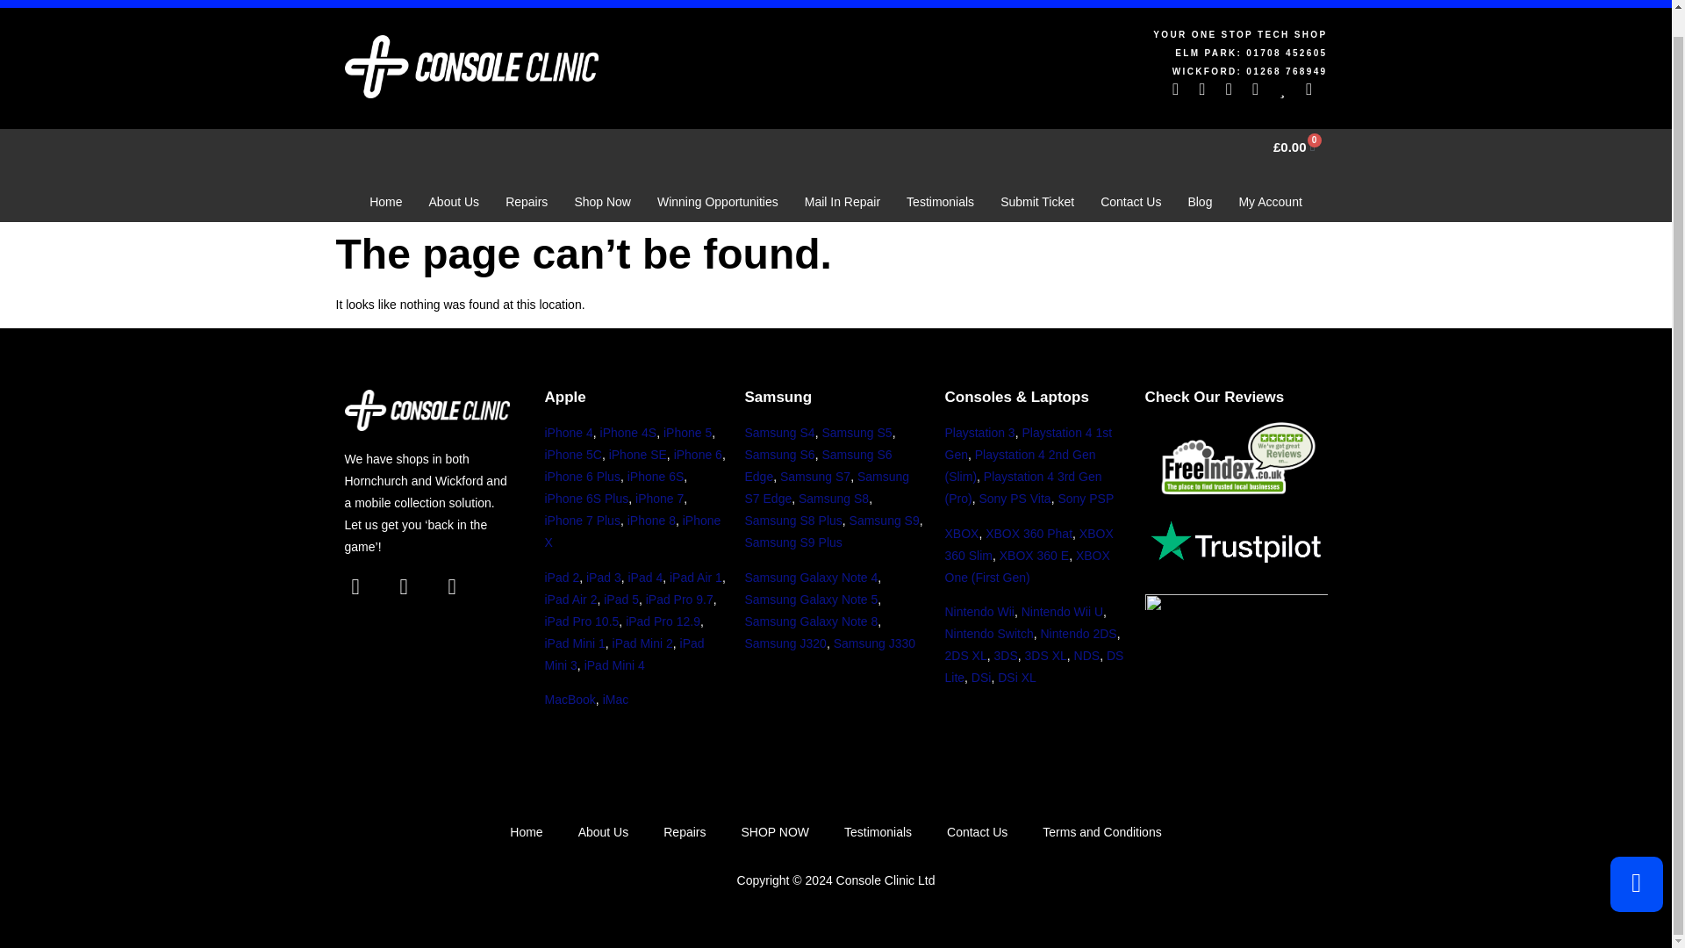 Image resolution: width=1685 pixels, height=948 pixels. Describe the element at coordinates (1199, 202) in the screenshot. I see `Blog` at that location.